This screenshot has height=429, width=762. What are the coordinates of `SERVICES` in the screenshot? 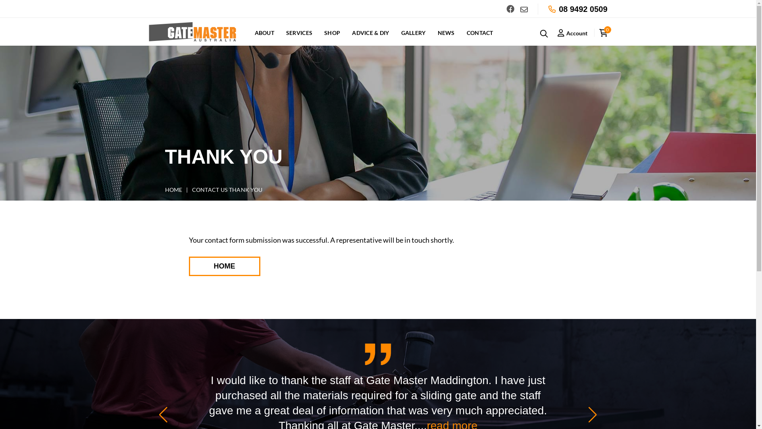 It's located at (299, 37).